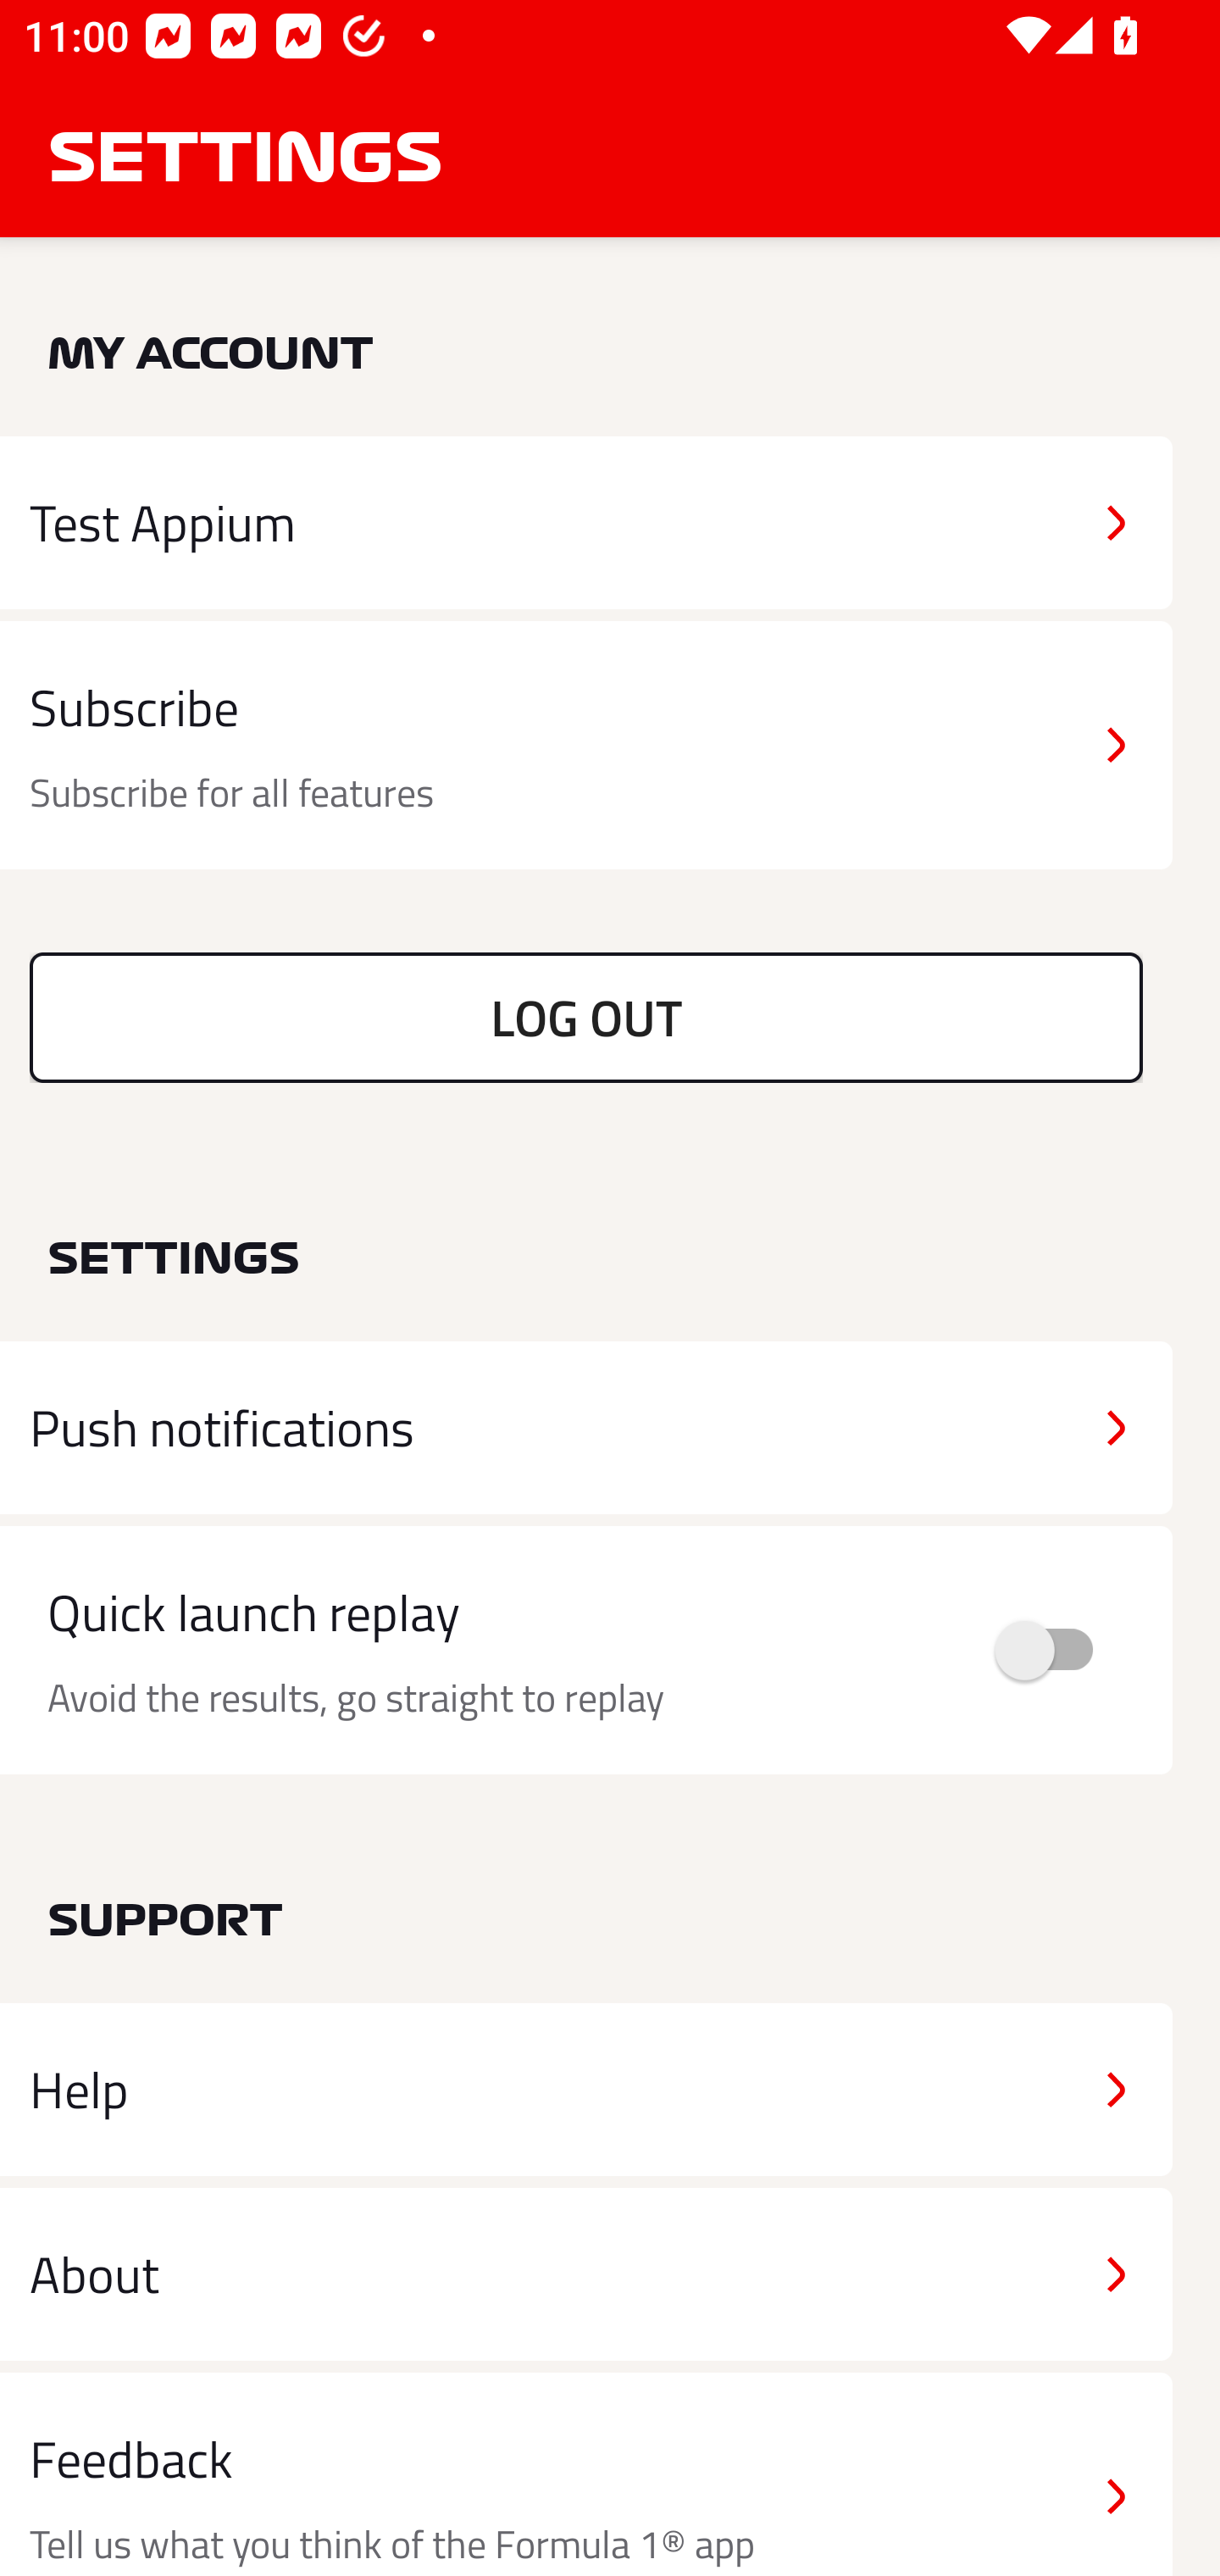 The width and height of the screenshot is (1220, 2576). I want to click on Help, so click(586, 2090).